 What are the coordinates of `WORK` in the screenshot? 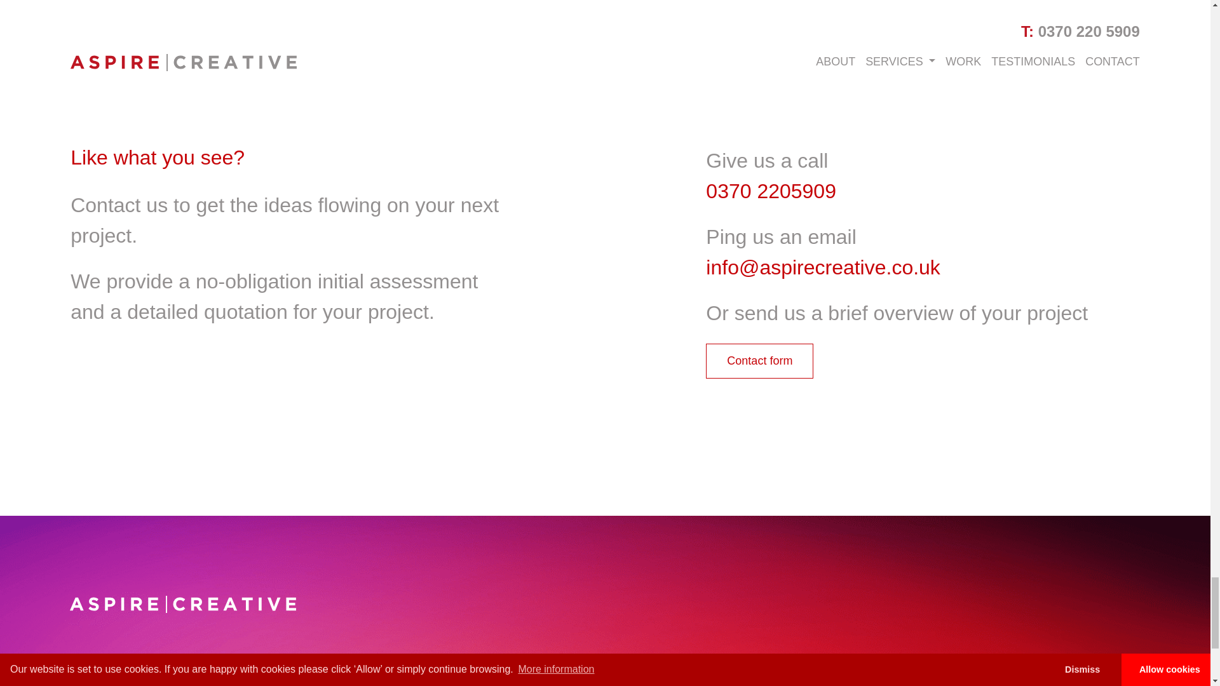 It's located at (408, 662).